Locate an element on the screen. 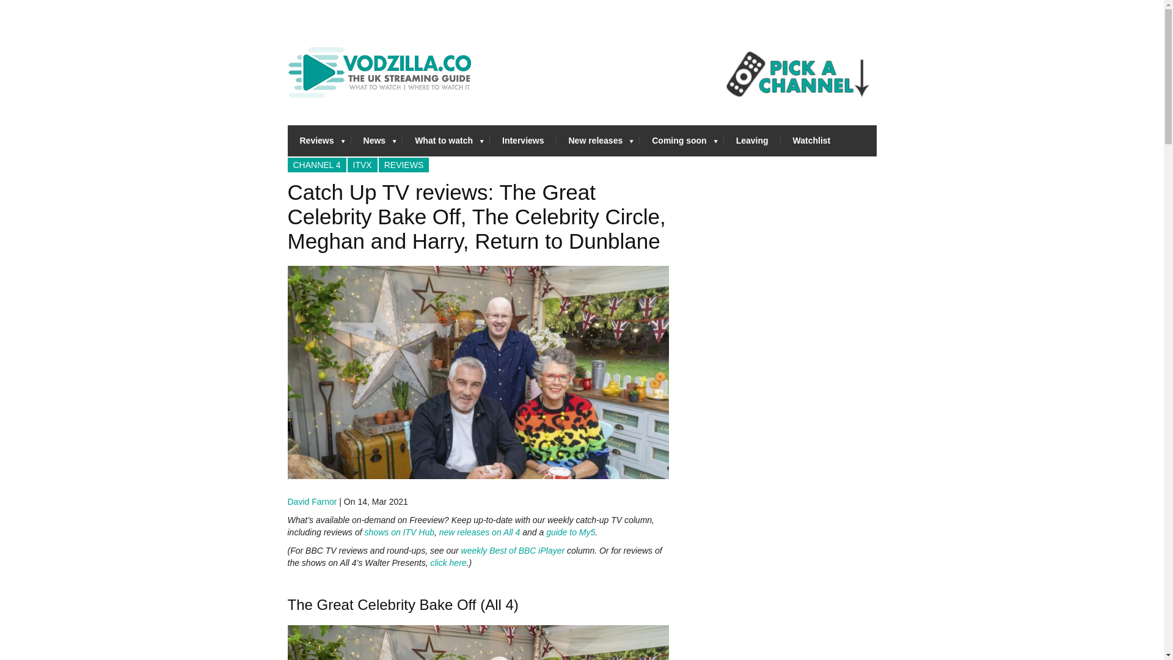 Image resolution: width=1173 pixels, height=660 pixels. Interviews is located at coordinates (523, 141).